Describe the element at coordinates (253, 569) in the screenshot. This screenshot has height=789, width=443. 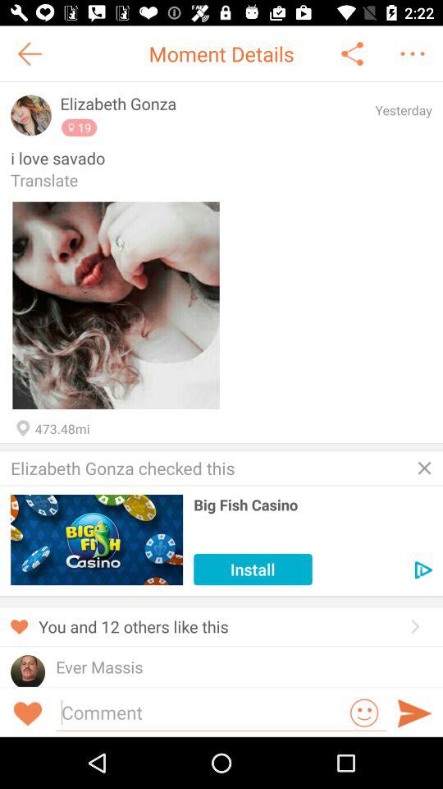
I see `choose the item below big fish casino` at that location.